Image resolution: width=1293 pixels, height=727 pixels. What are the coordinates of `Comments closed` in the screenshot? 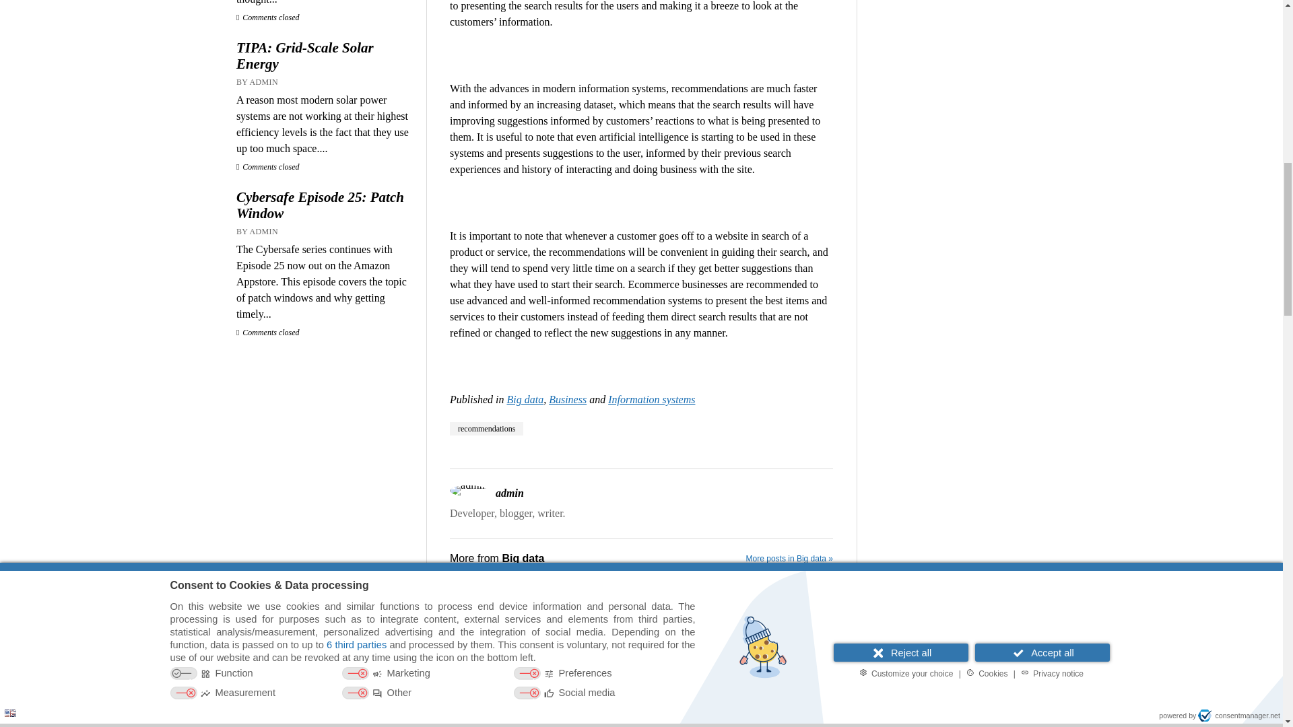 It's located at (268, 18).